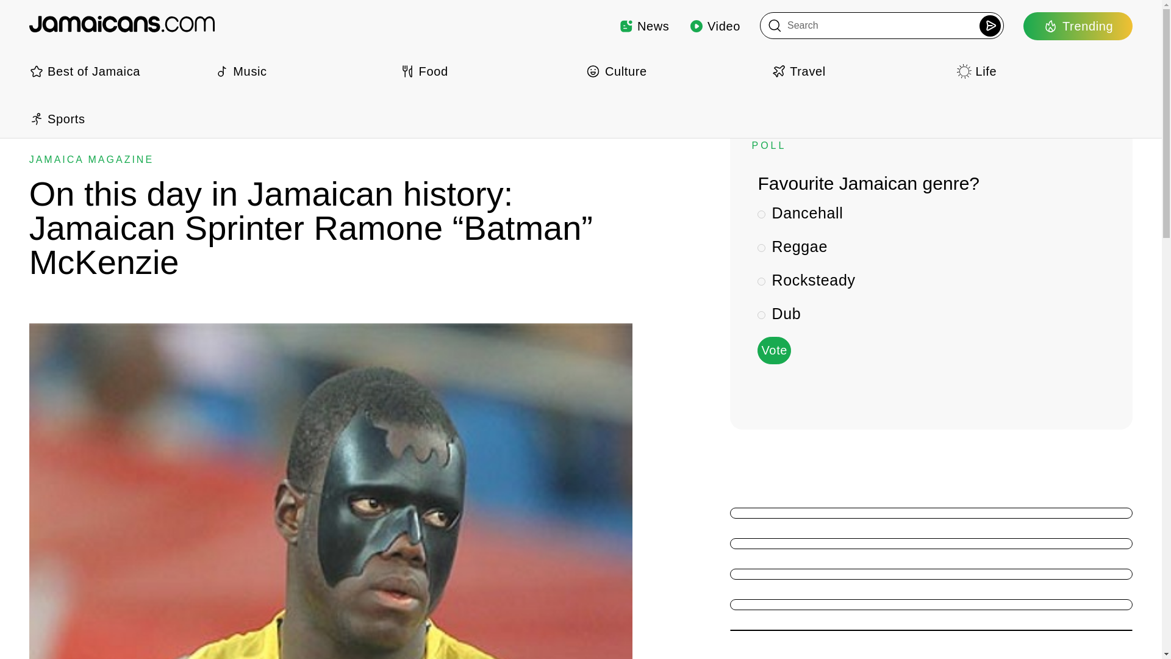 The width and height of the screenshot is (1171, 659). I want to click on Sports, so click(117, 118).